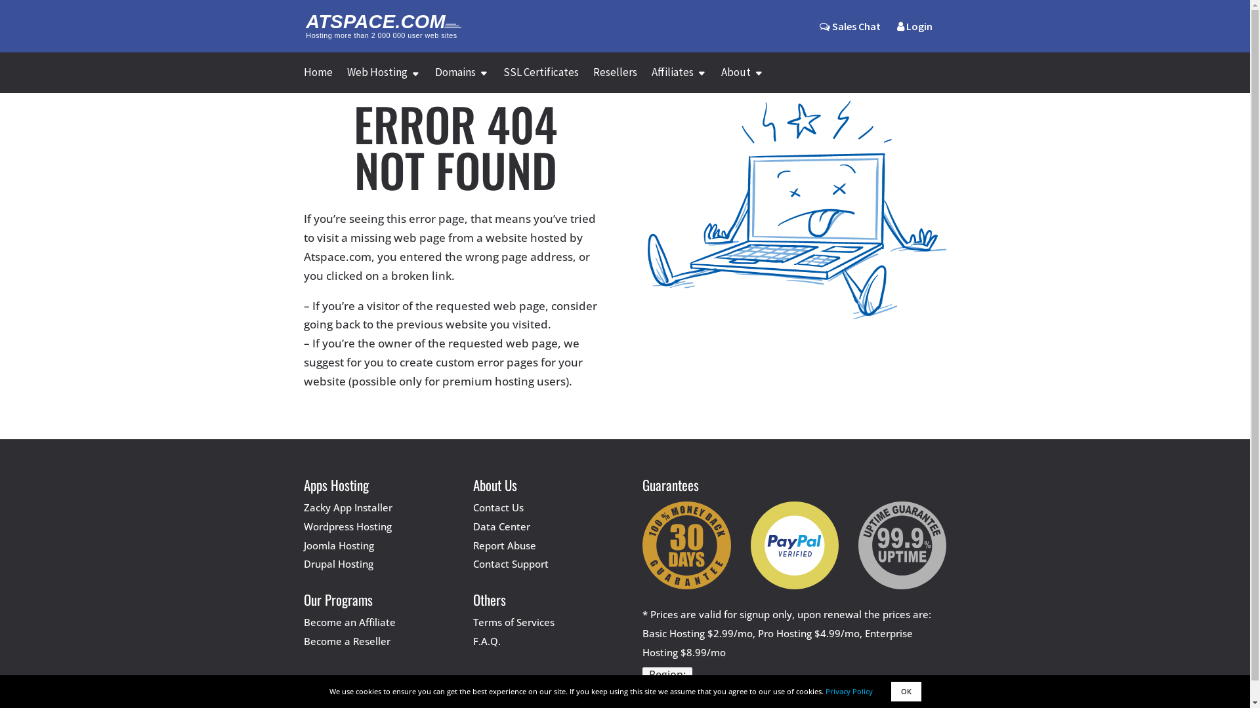 The width and height of the screenshot is (1260, 708). I want to click on Resellers, so click(616, 80).